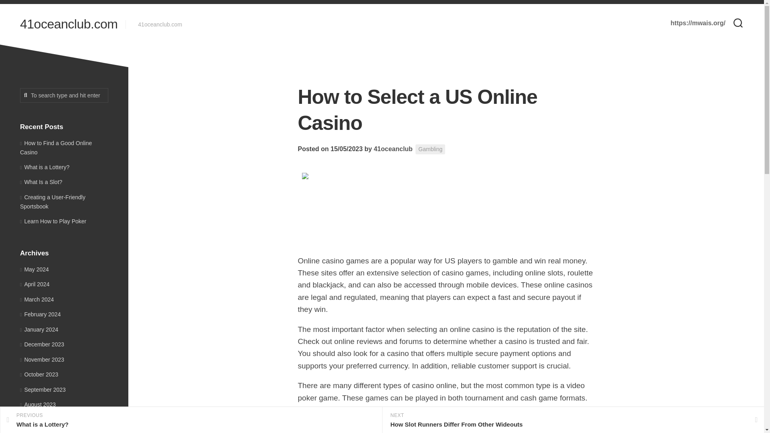  I want to click on July 2023, so click(34, 419).